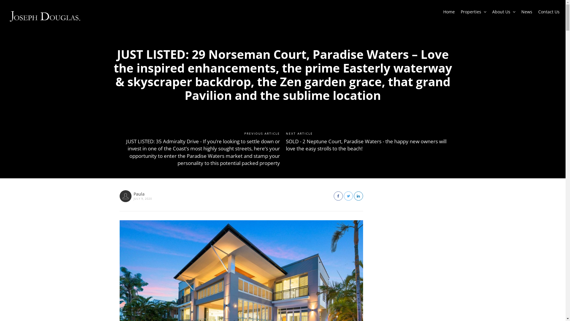 The image size is (570, 321). Describe the element at coordinates (349, 196) in the screenshot. I see `Share on Twitter` at that location.